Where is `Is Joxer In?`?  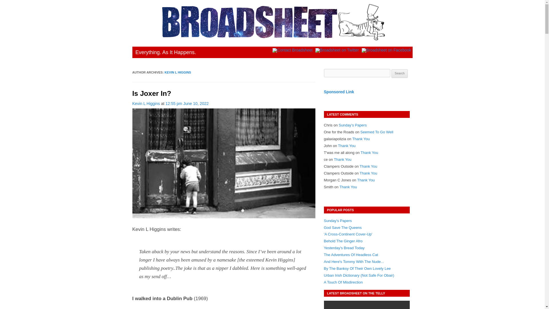
Is Joxer In? is located at coordinates (152, 93).